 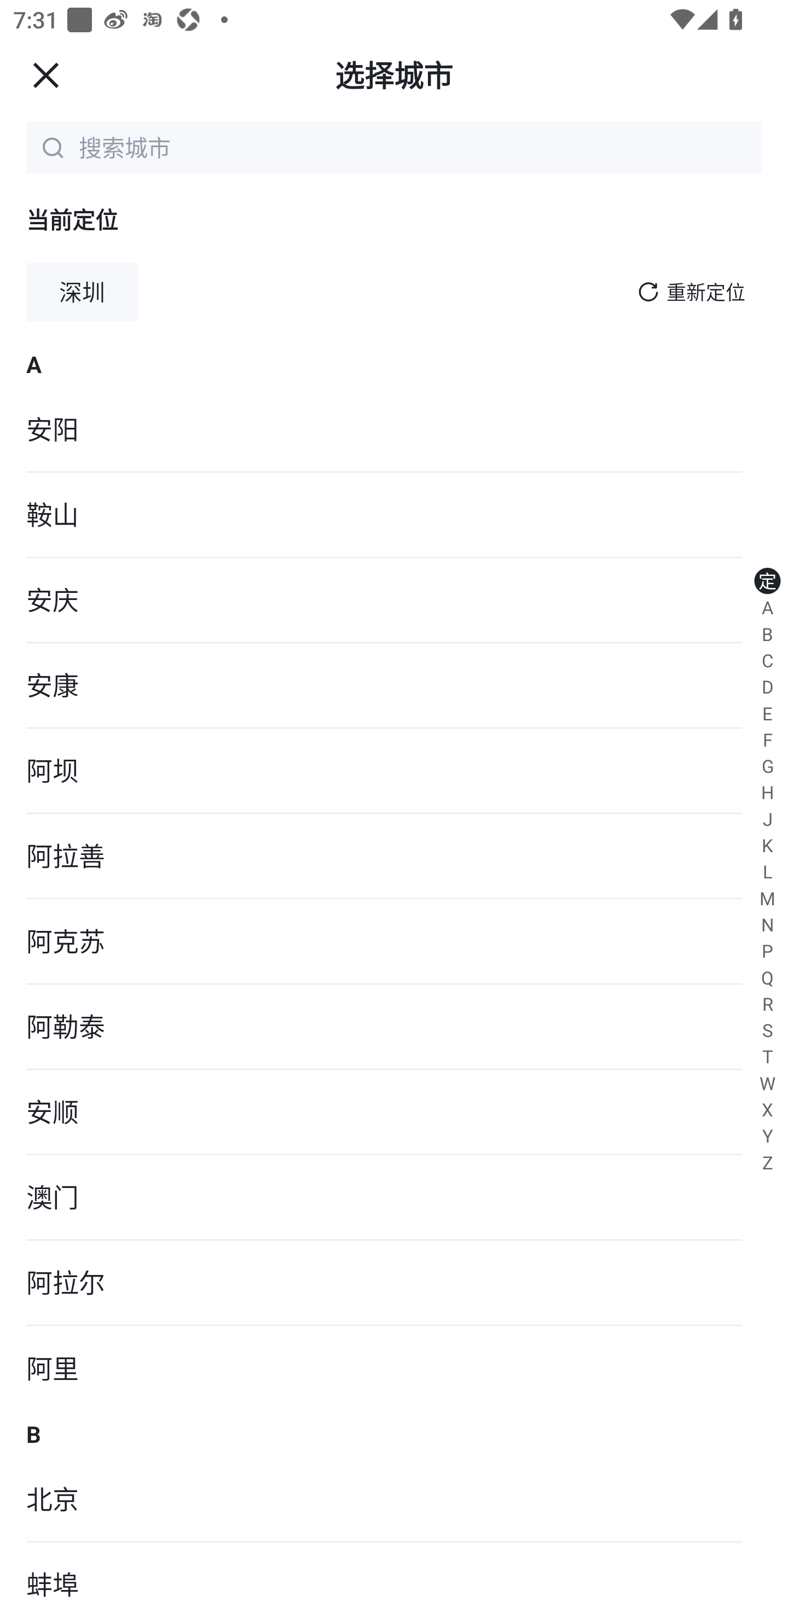 What do you see at coordinates (394, 430) in the screenshot?
I see `安阳` at bounding box center [394, 430].